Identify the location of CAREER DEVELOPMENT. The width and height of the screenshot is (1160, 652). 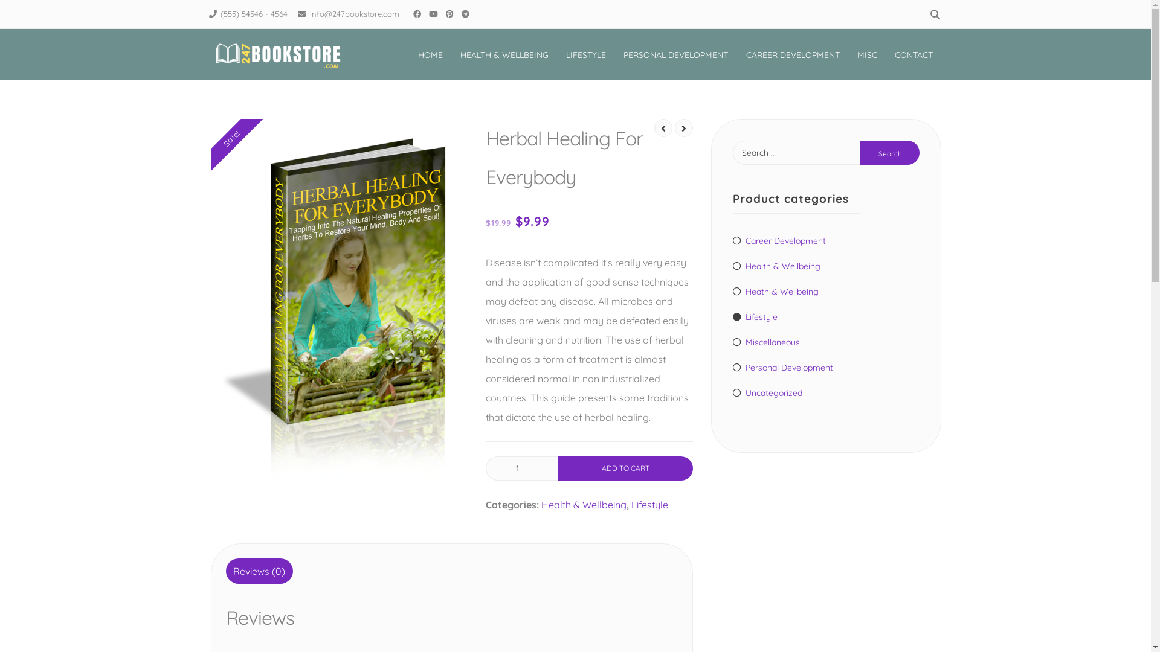
(793, 55).